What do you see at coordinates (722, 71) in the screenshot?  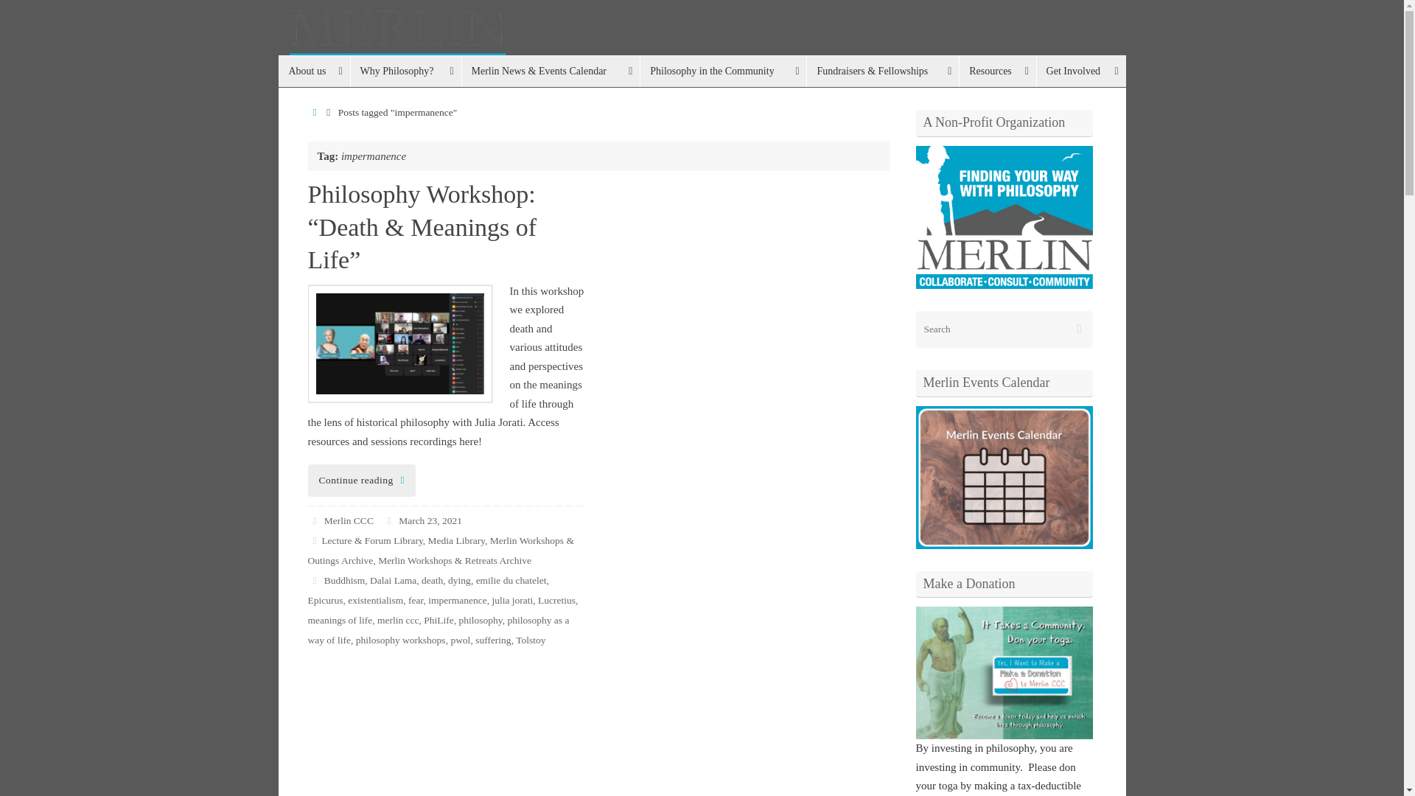 I see `Philosophy in the Community` at bounding box center [722, 71].